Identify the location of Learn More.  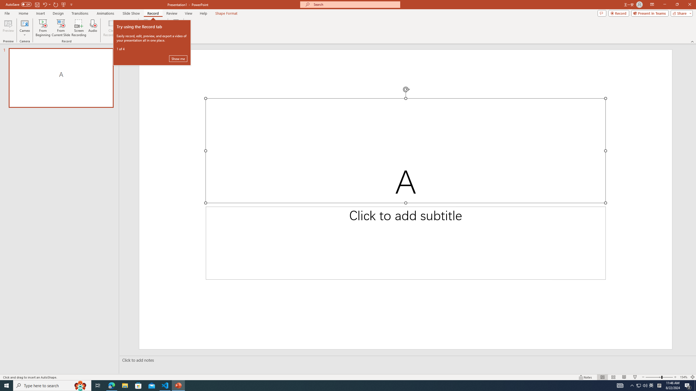
(176, 28).